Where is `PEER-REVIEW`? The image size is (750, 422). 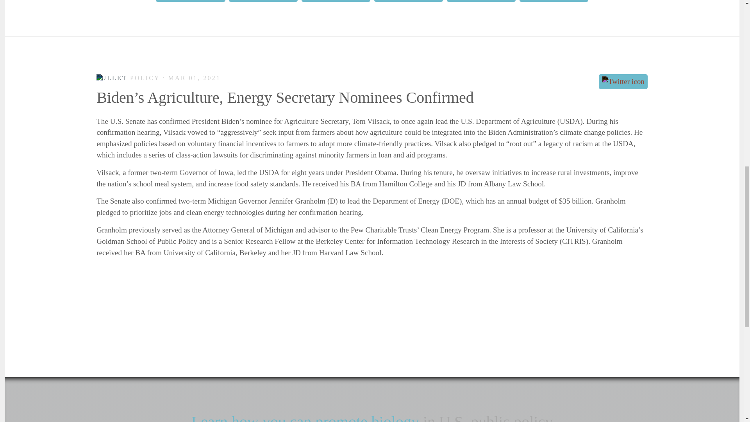
PEER-REVIEW is located at coordinates (191, 1).